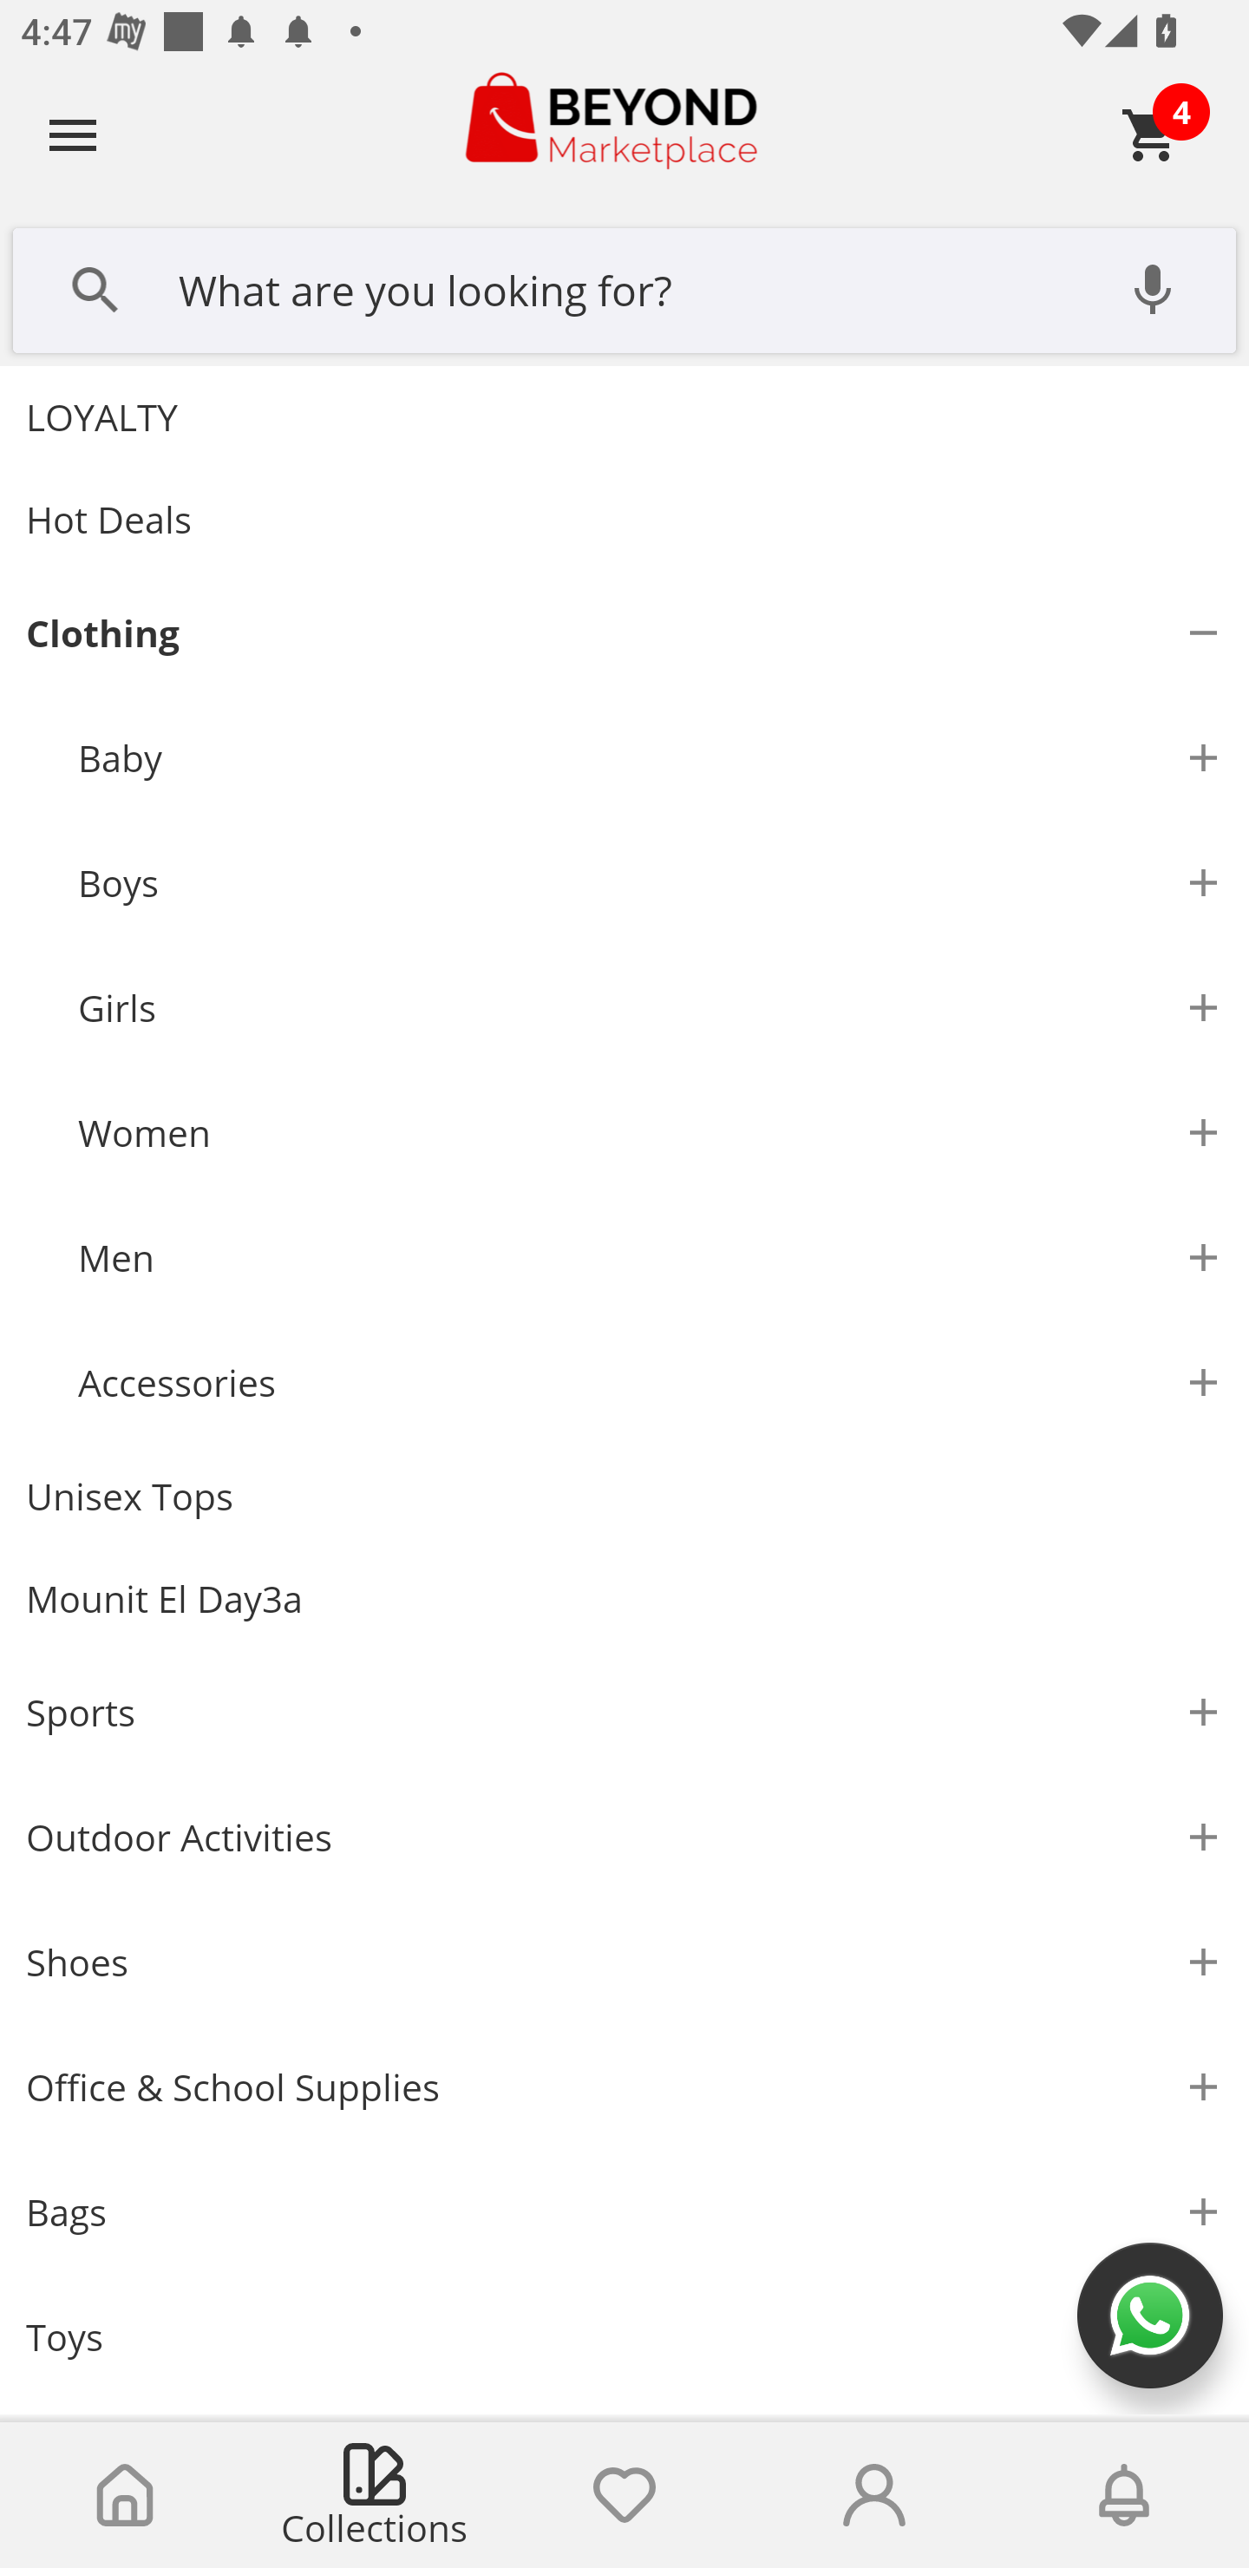 This screenshot has width=1249, height=2568. I want to click on Bags, so click(624, 2212).